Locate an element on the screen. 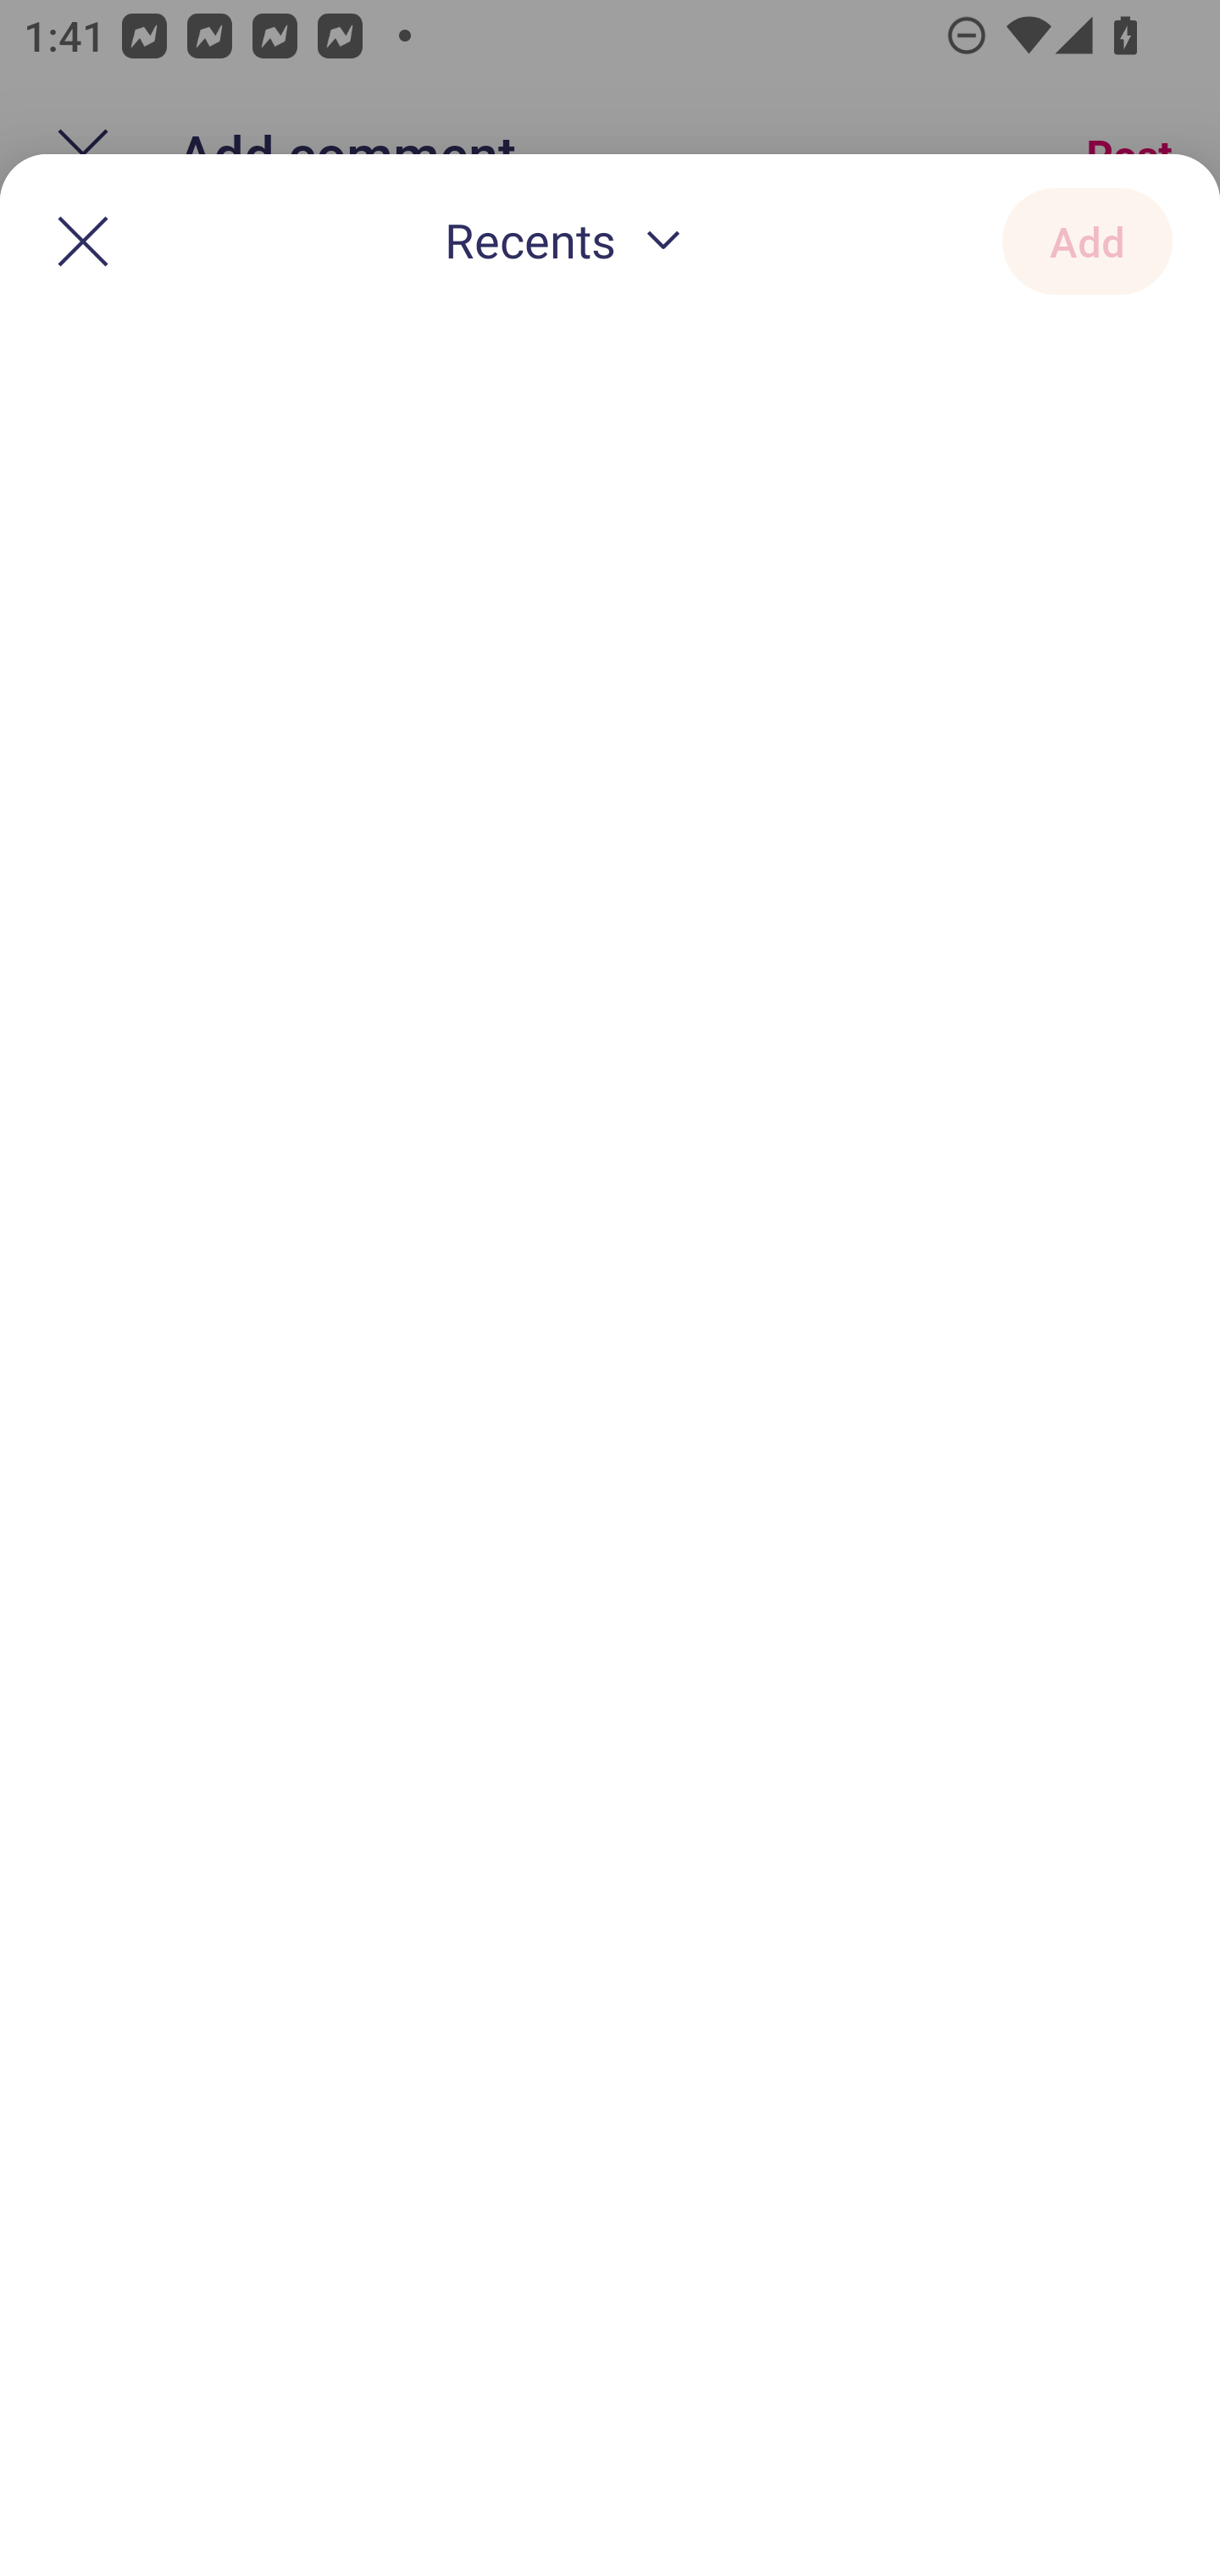  Selected folder: Recents Recents is located at coordinates (569, 242).